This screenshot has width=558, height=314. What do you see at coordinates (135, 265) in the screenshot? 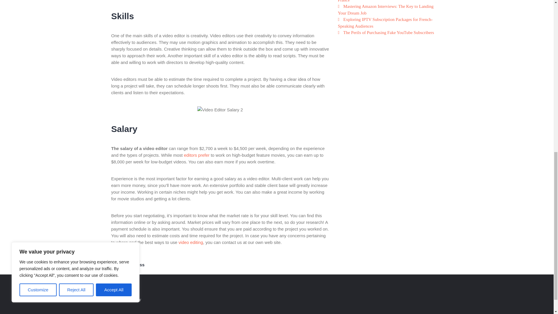
I see `business` at bounding box center [135, 265].